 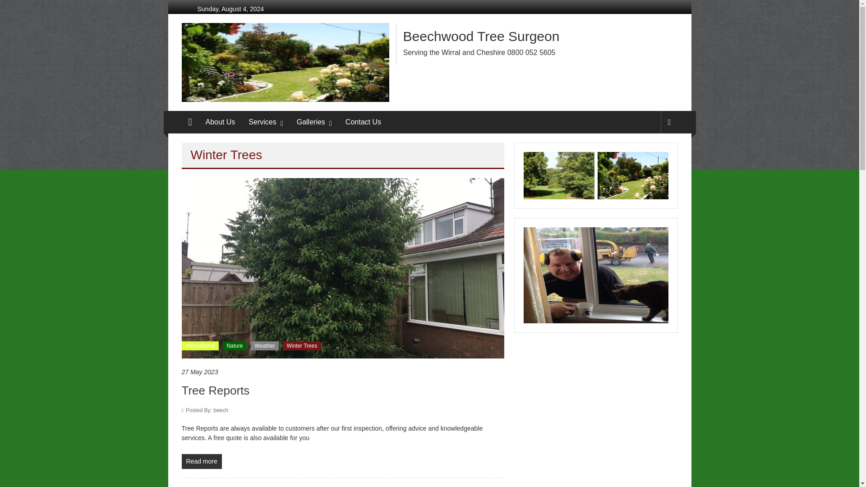 I want to click on Galleries, so click(x=311, y=122).